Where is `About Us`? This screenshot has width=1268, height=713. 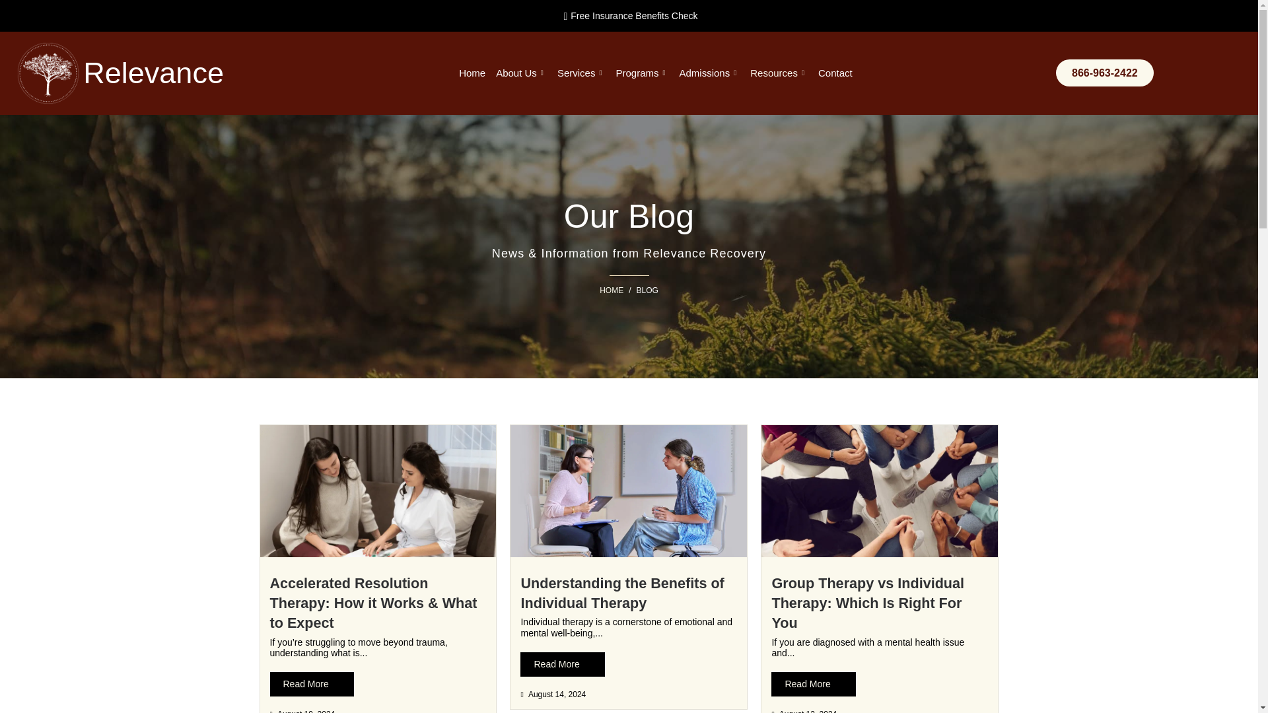 About Us is located at coordinates (521, 73).